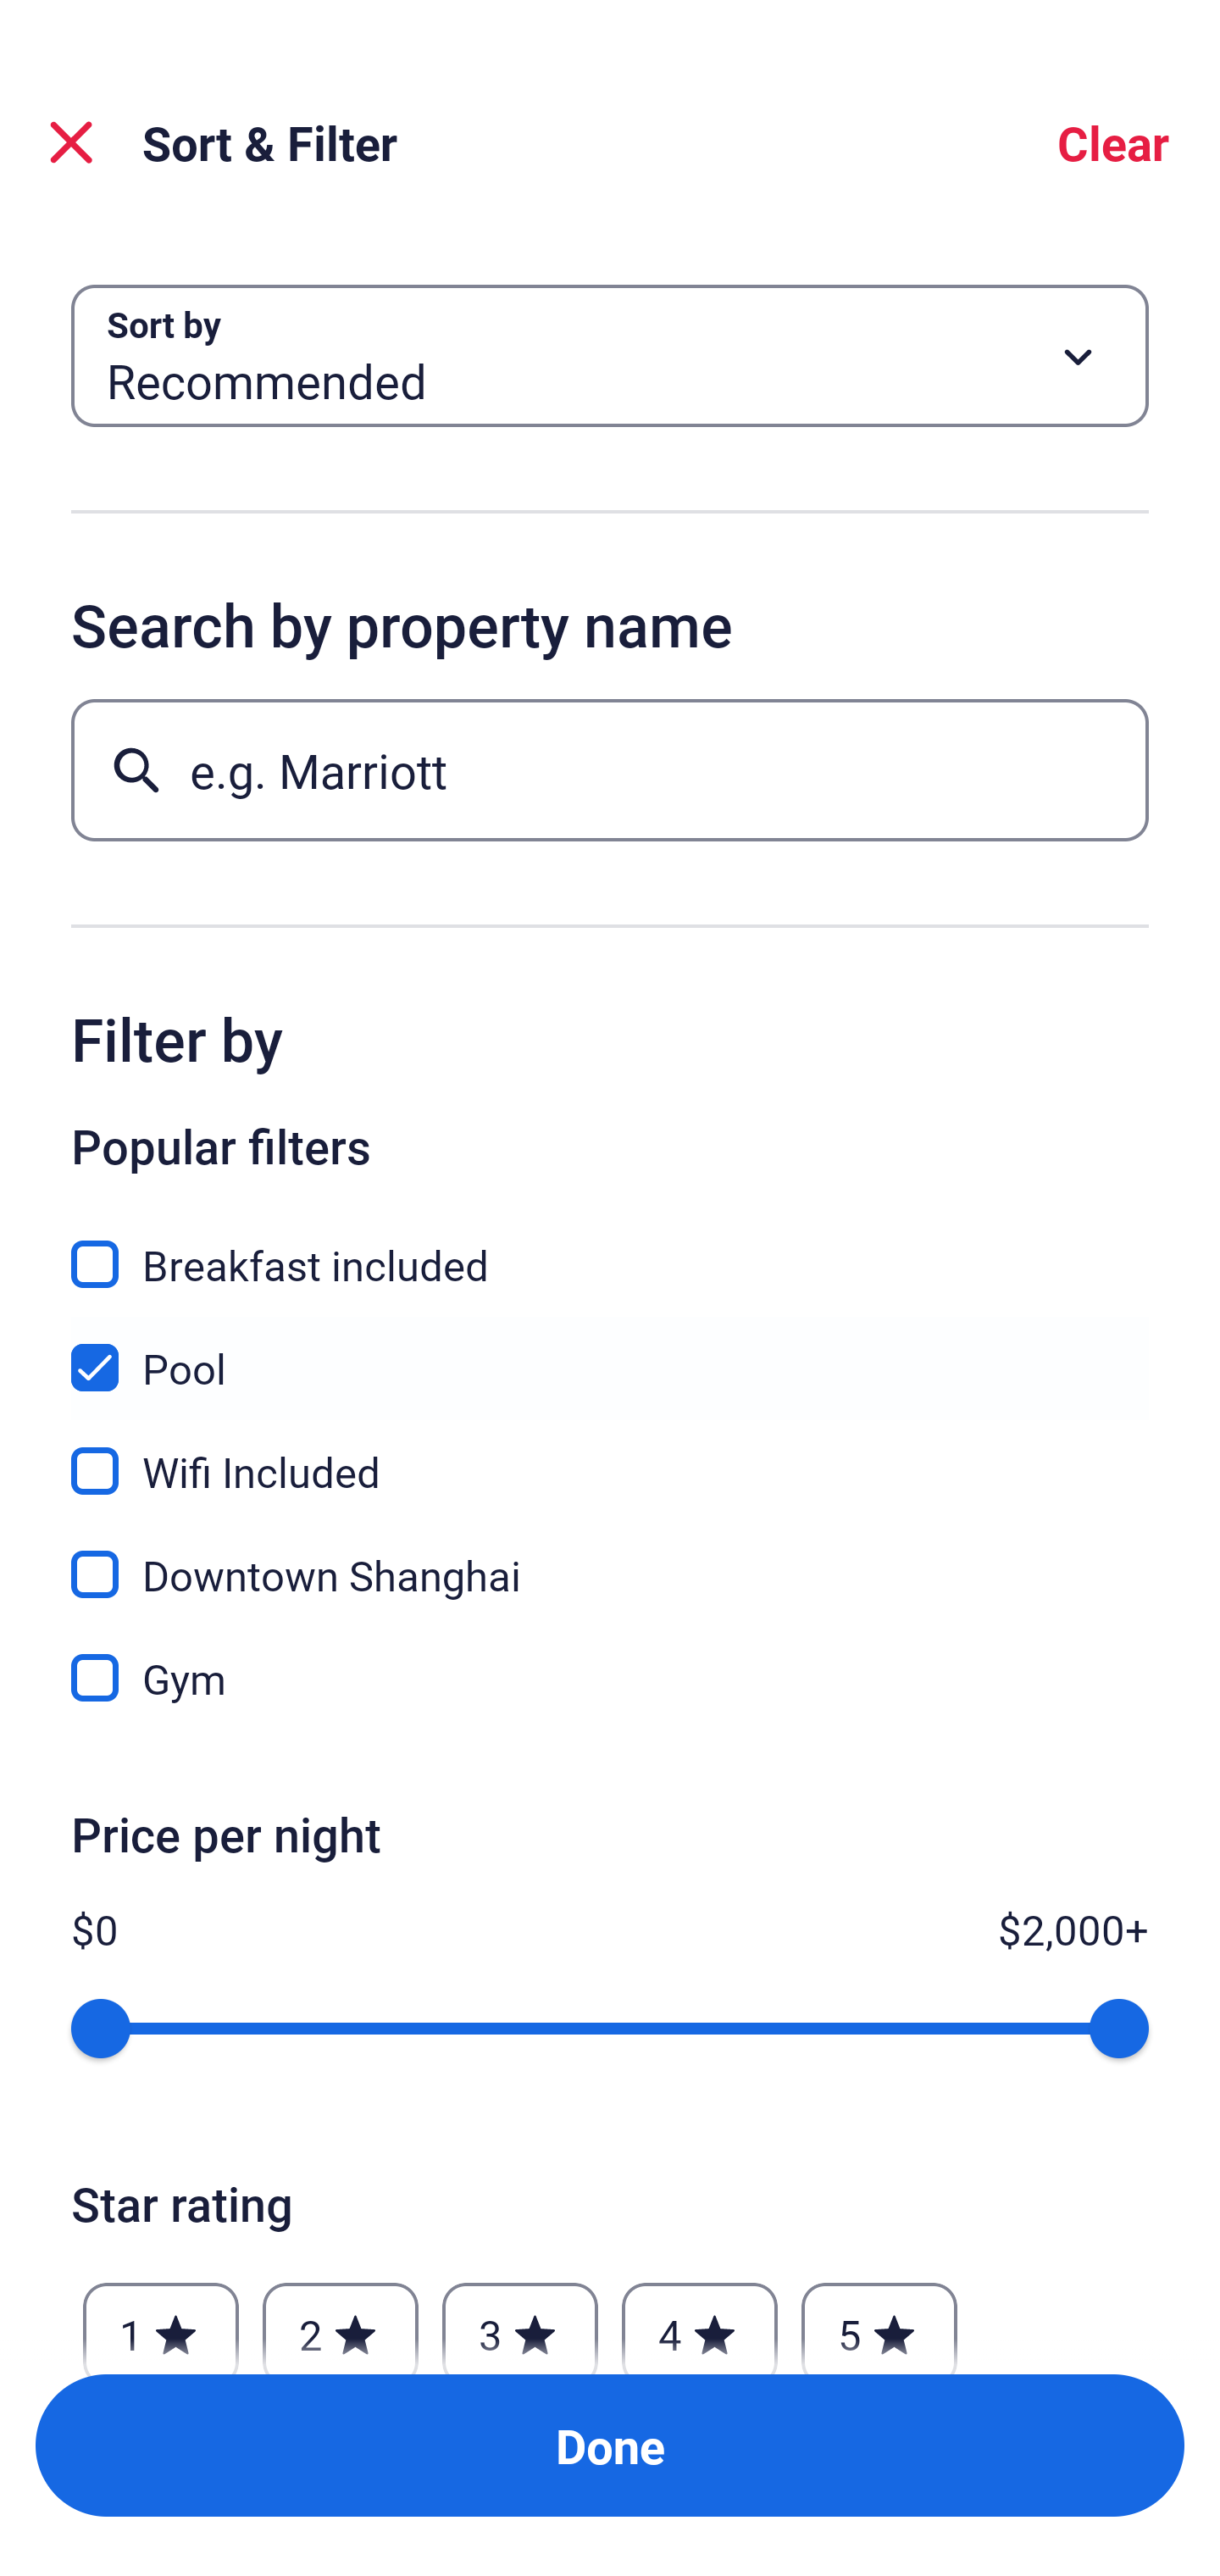 The height and width of the screenshot is (2576, 1220). What do you see at coordinates (610, 769) in the screenshot?
I see `e.g. Marriott Button` at bounding box center [610, 769].